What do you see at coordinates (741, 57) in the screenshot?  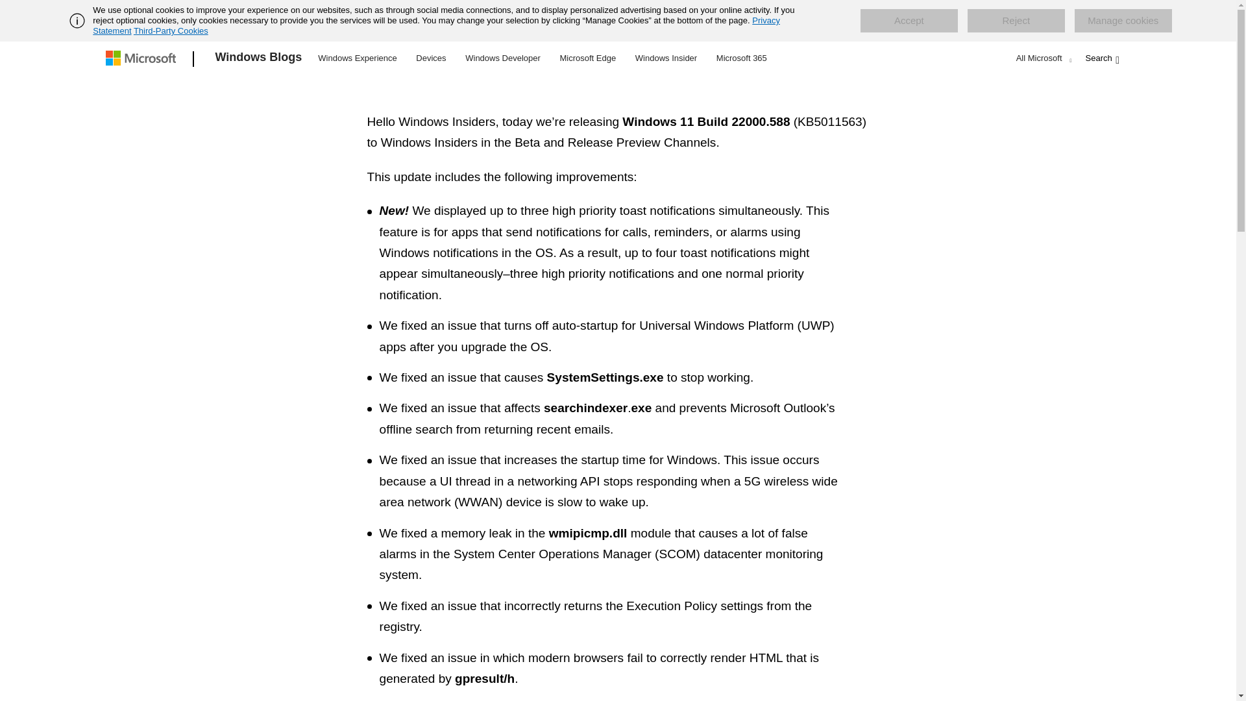 I see `Microsoft 365` at bounding box center [741, 57].